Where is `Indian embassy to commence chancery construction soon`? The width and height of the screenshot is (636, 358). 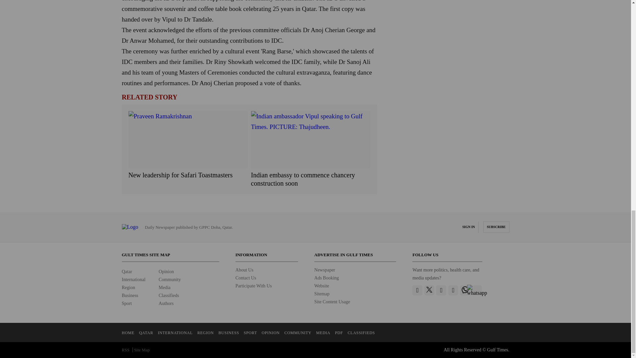
Indian embassy to commence chancery construction soon is located at coordinates (311, 179).